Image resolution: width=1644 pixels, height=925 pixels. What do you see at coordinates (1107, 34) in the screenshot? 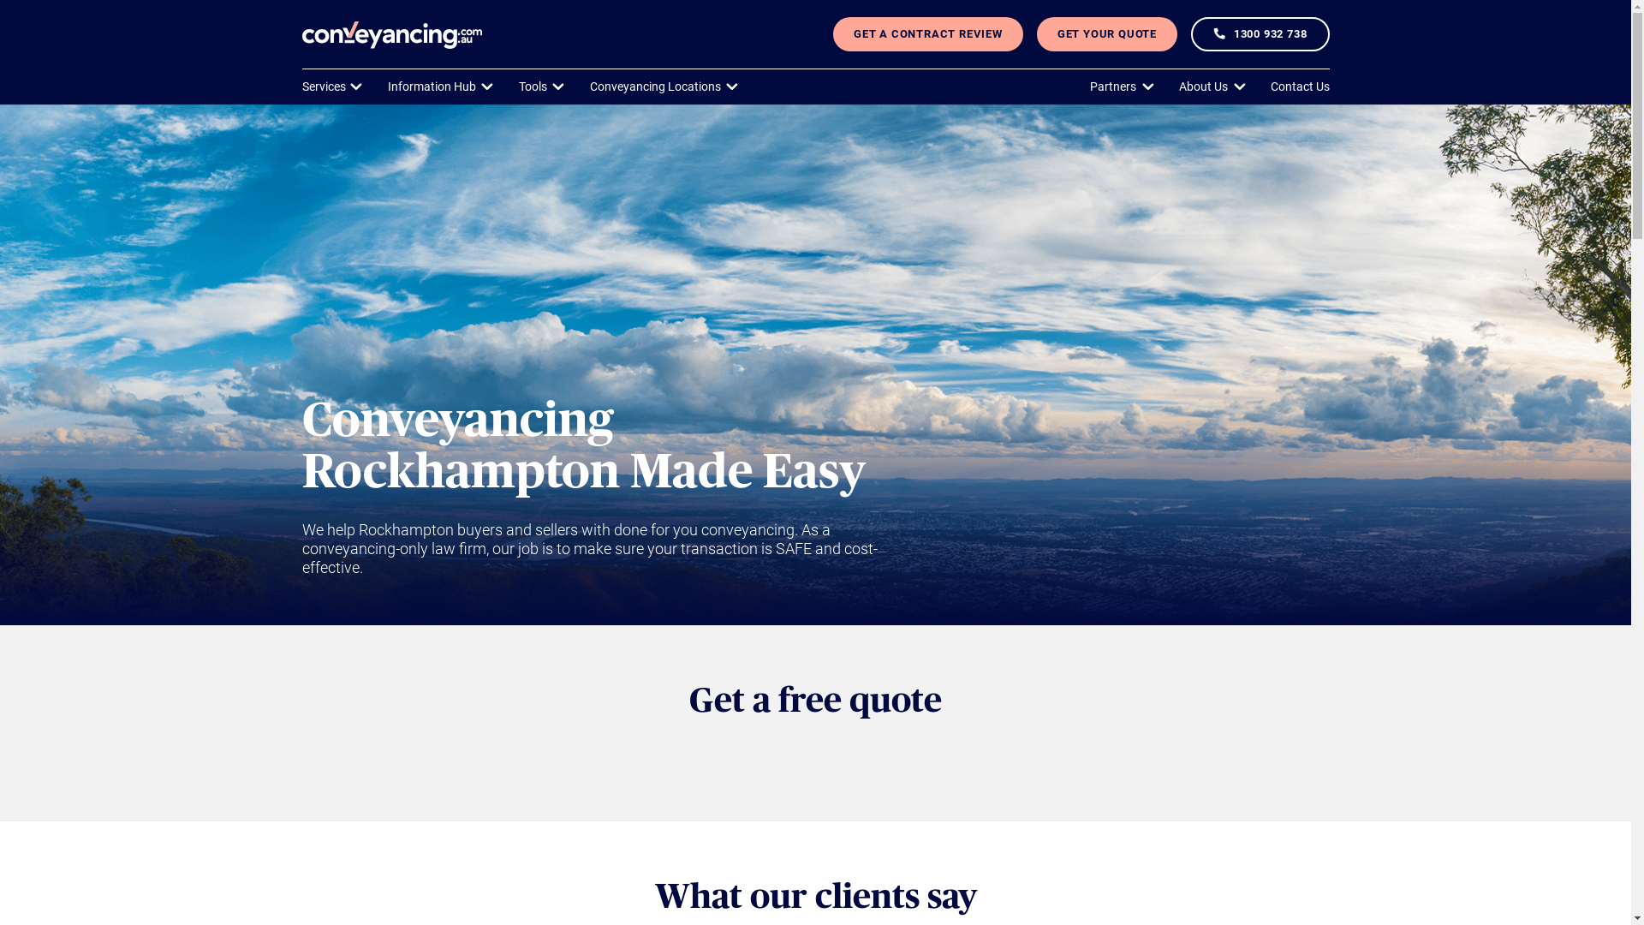
I see `GET YOUR QUOTE` at bounding box center [1107, 34].